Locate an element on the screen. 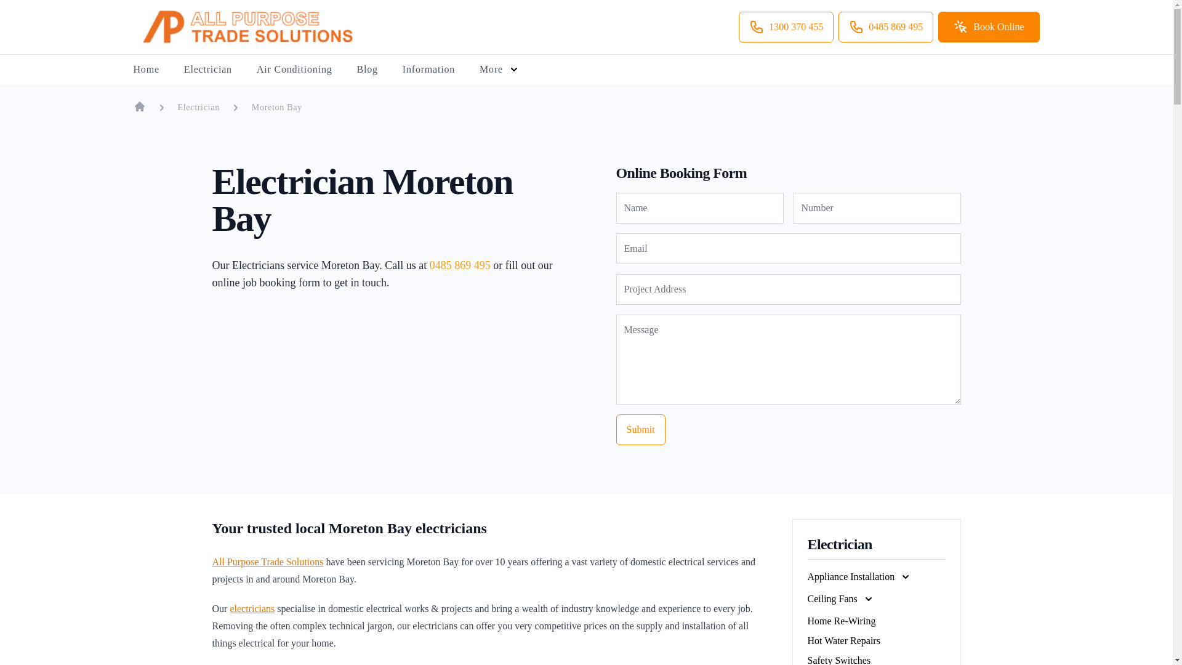 Image resolution: width=1182 pixels, height=665 pixels. Information is located at coordinates (428, 70).